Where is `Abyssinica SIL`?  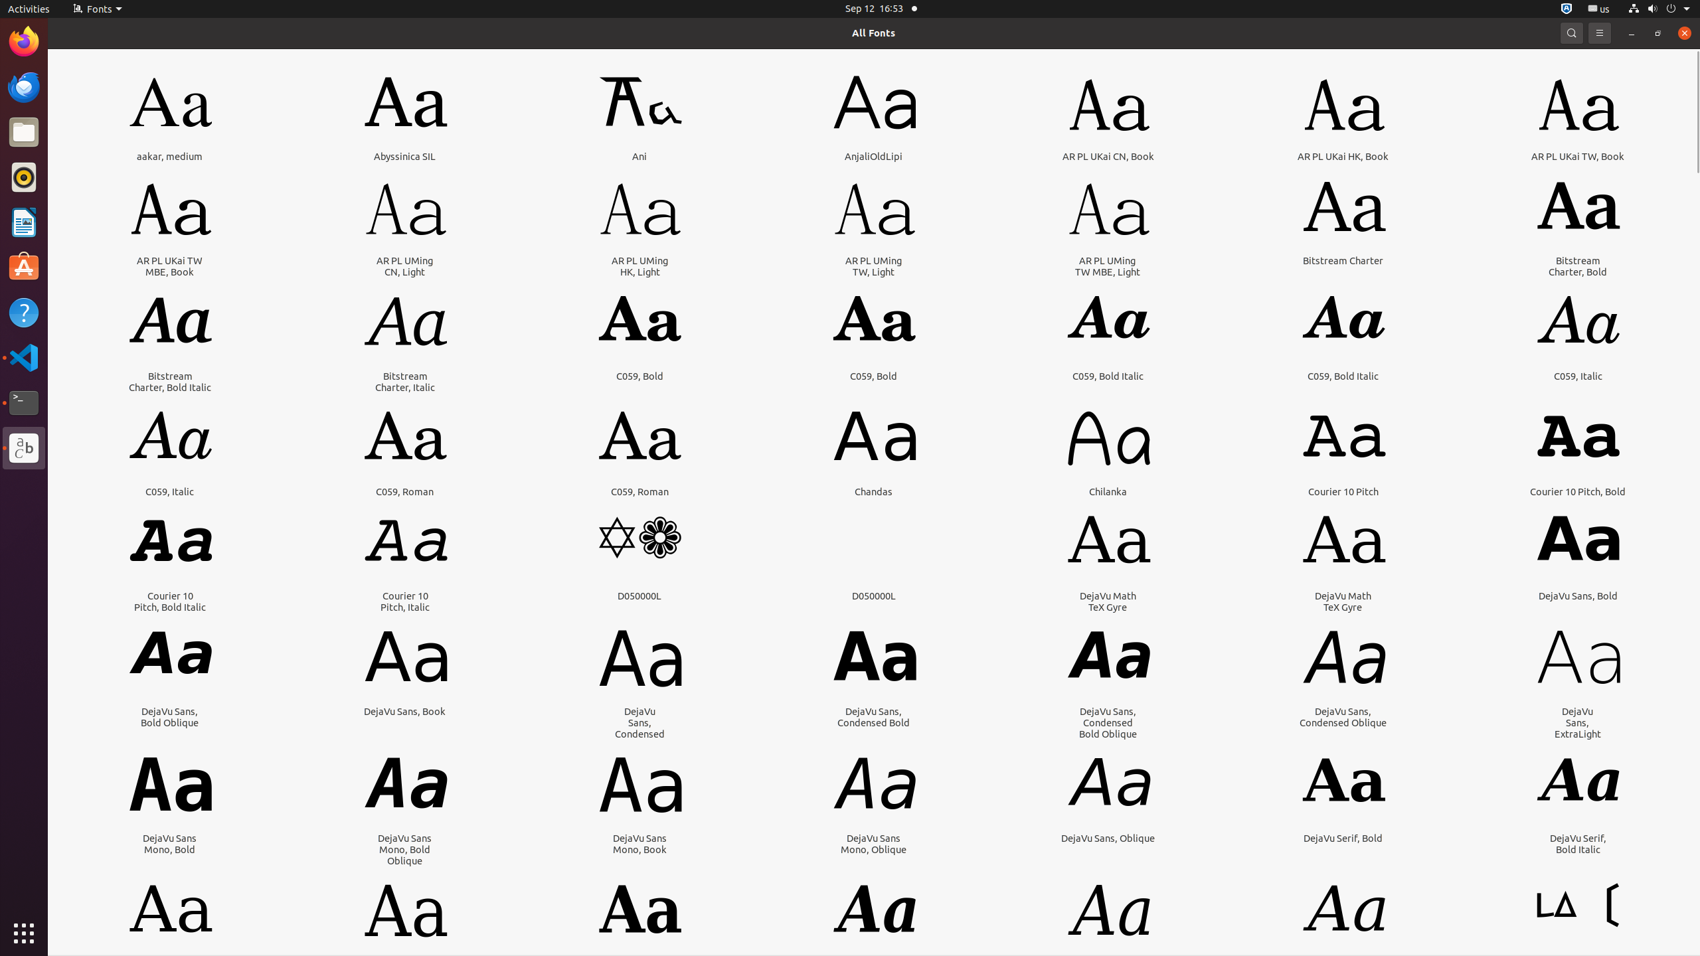
Abyssinica SIL is located at coordinates (405, 157).